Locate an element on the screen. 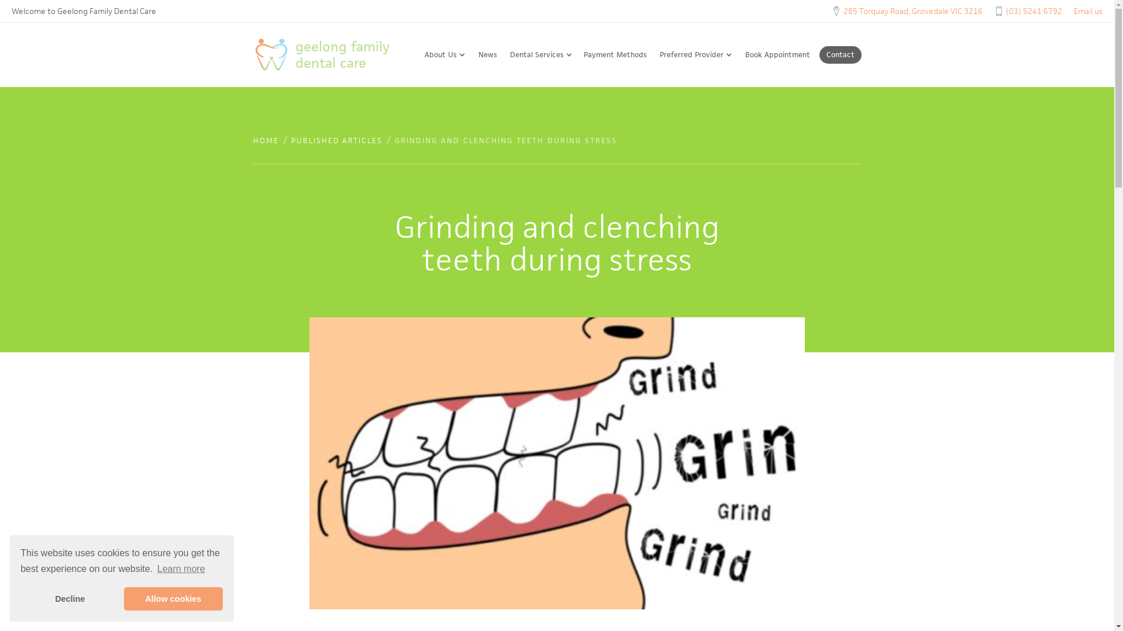  285 Torquay Road, Grovedale VIC 3216 is located at coordinates (913, 11).